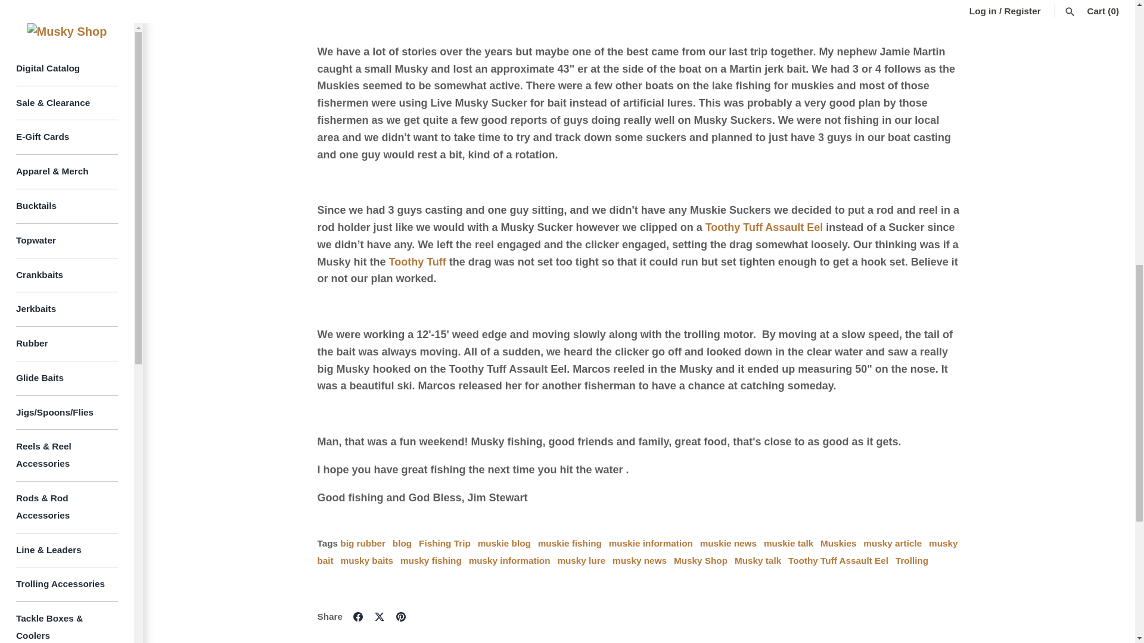  I want to click on Show articles tagged muskie fishing, so click(570, 543).